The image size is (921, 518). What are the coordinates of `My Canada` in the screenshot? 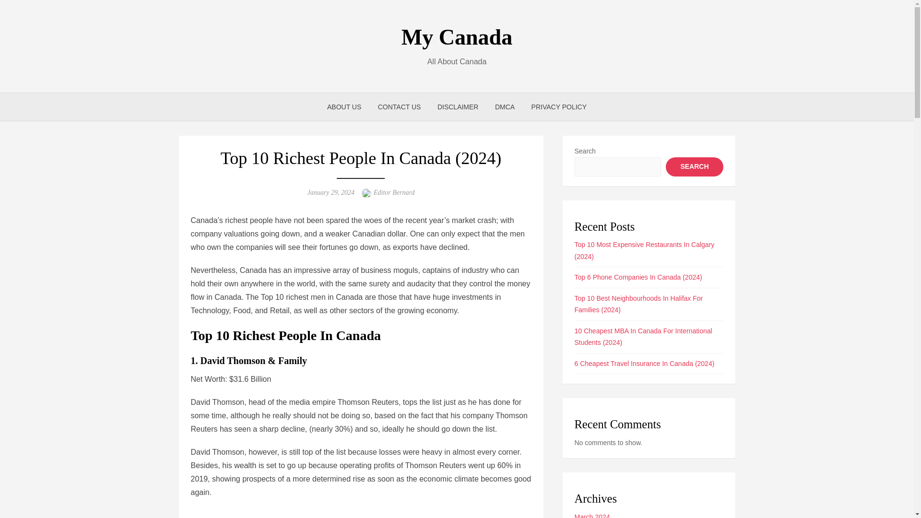 It's located at (457, 36).